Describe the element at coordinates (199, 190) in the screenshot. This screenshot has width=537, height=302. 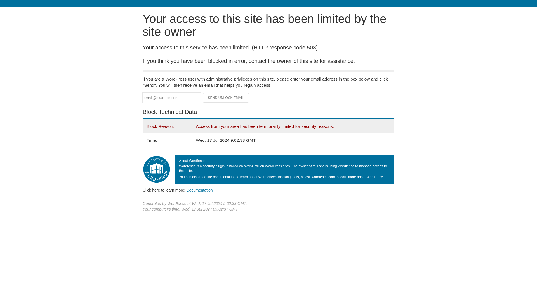
I see `Documentation` at that location.